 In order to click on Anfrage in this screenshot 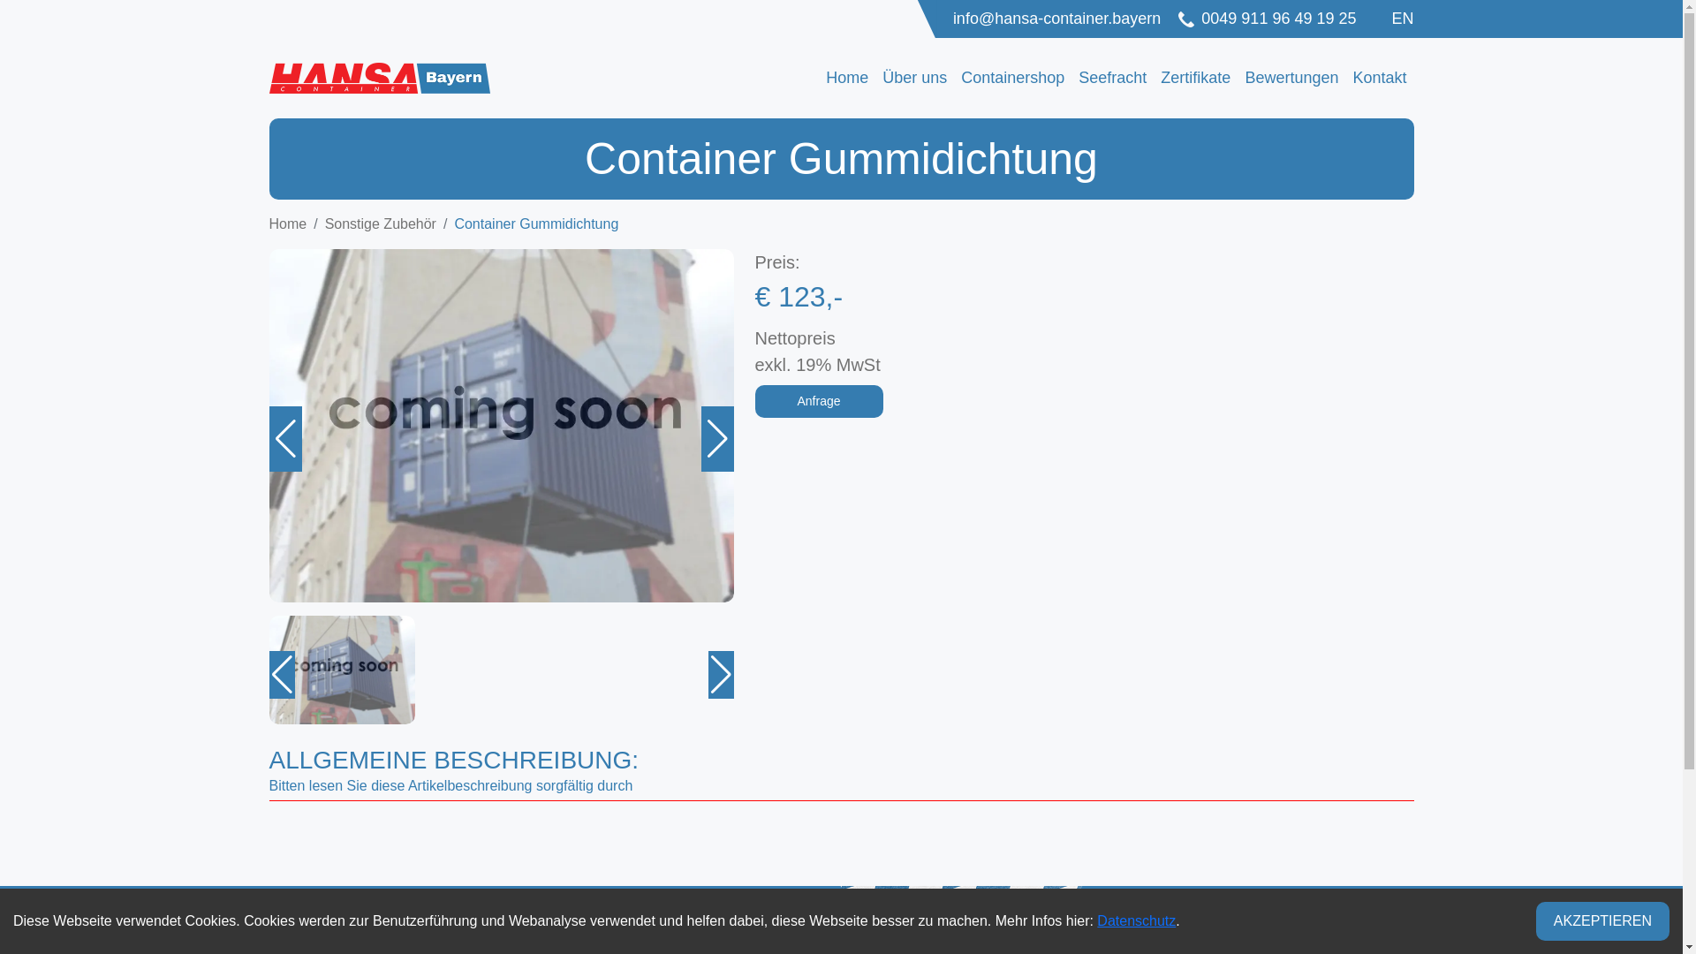, I will do `click(818, 401)`.